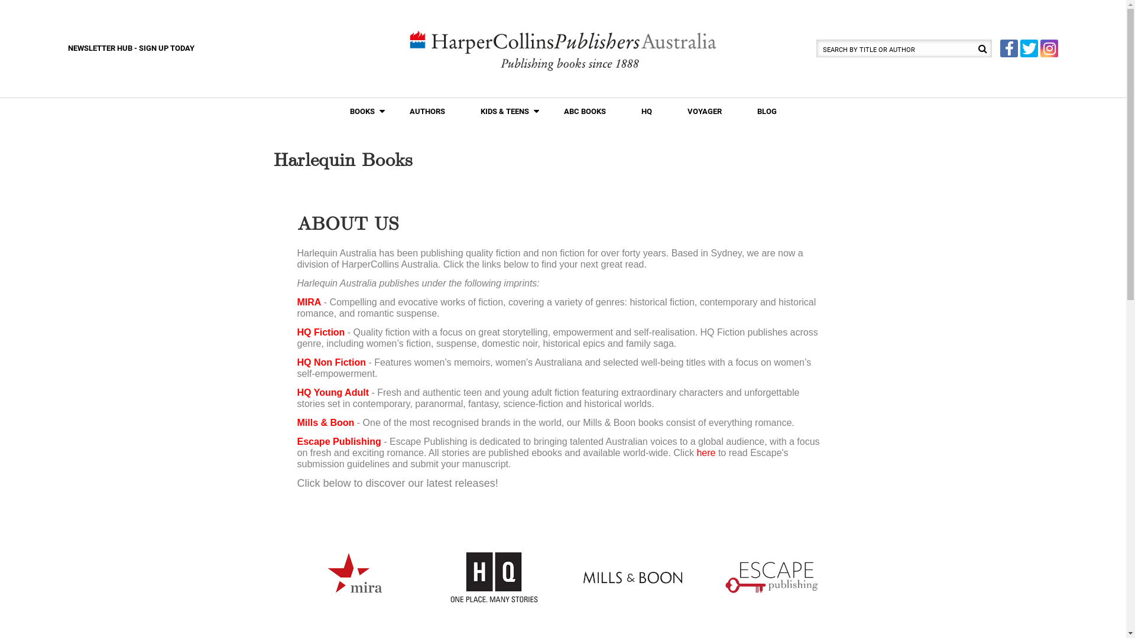 The image size is (1135, 638). What do you see at coordinates (131, 48) in the screenshot?
I see `NEWSLETTER HUB - SIGN UP TODAY` at bounding box center [131, 48].